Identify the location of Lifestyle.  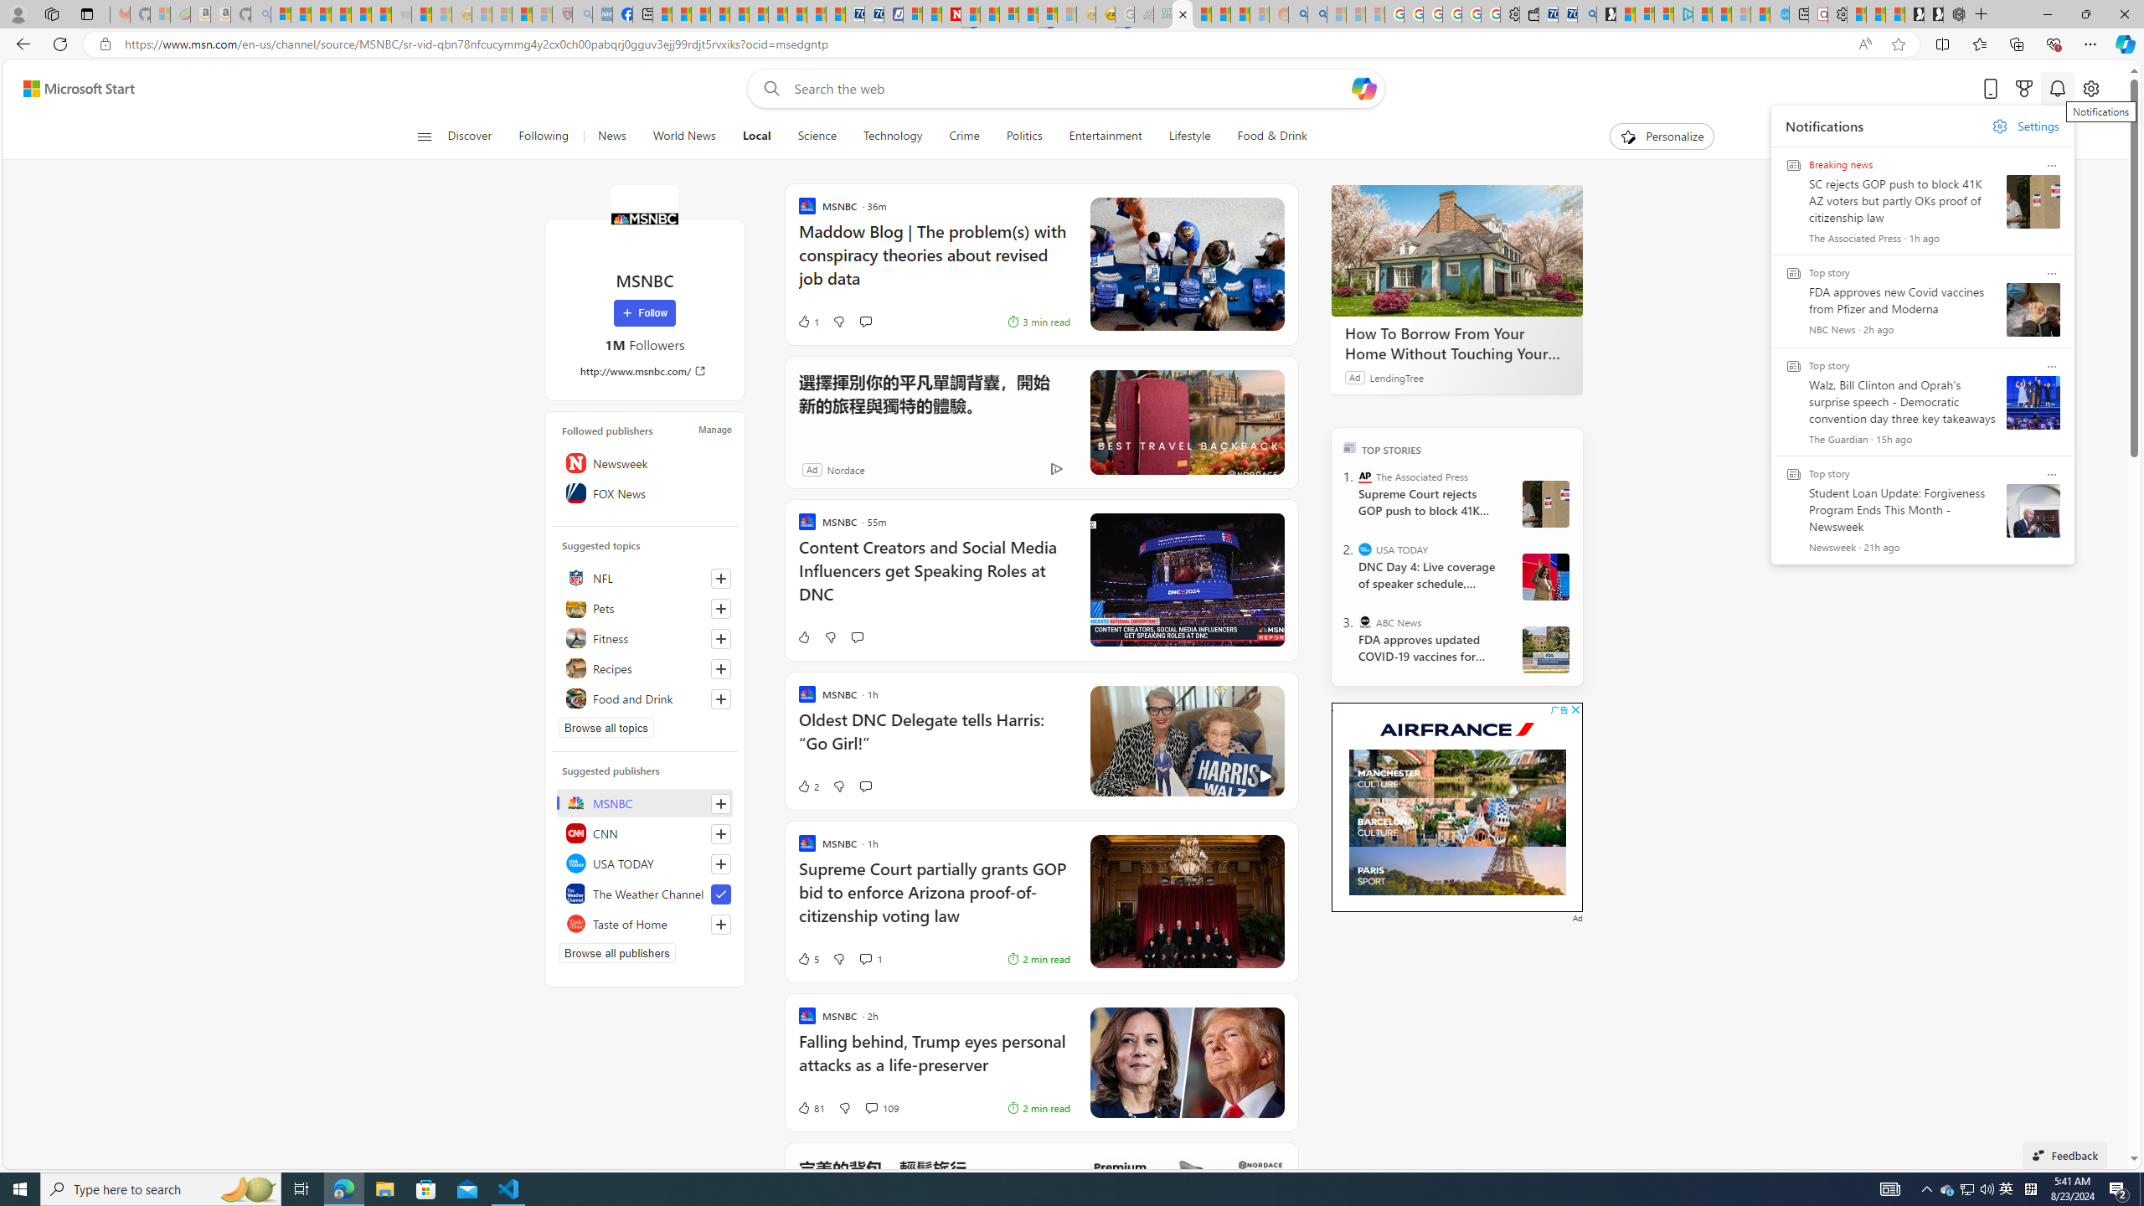
(1189, 137).